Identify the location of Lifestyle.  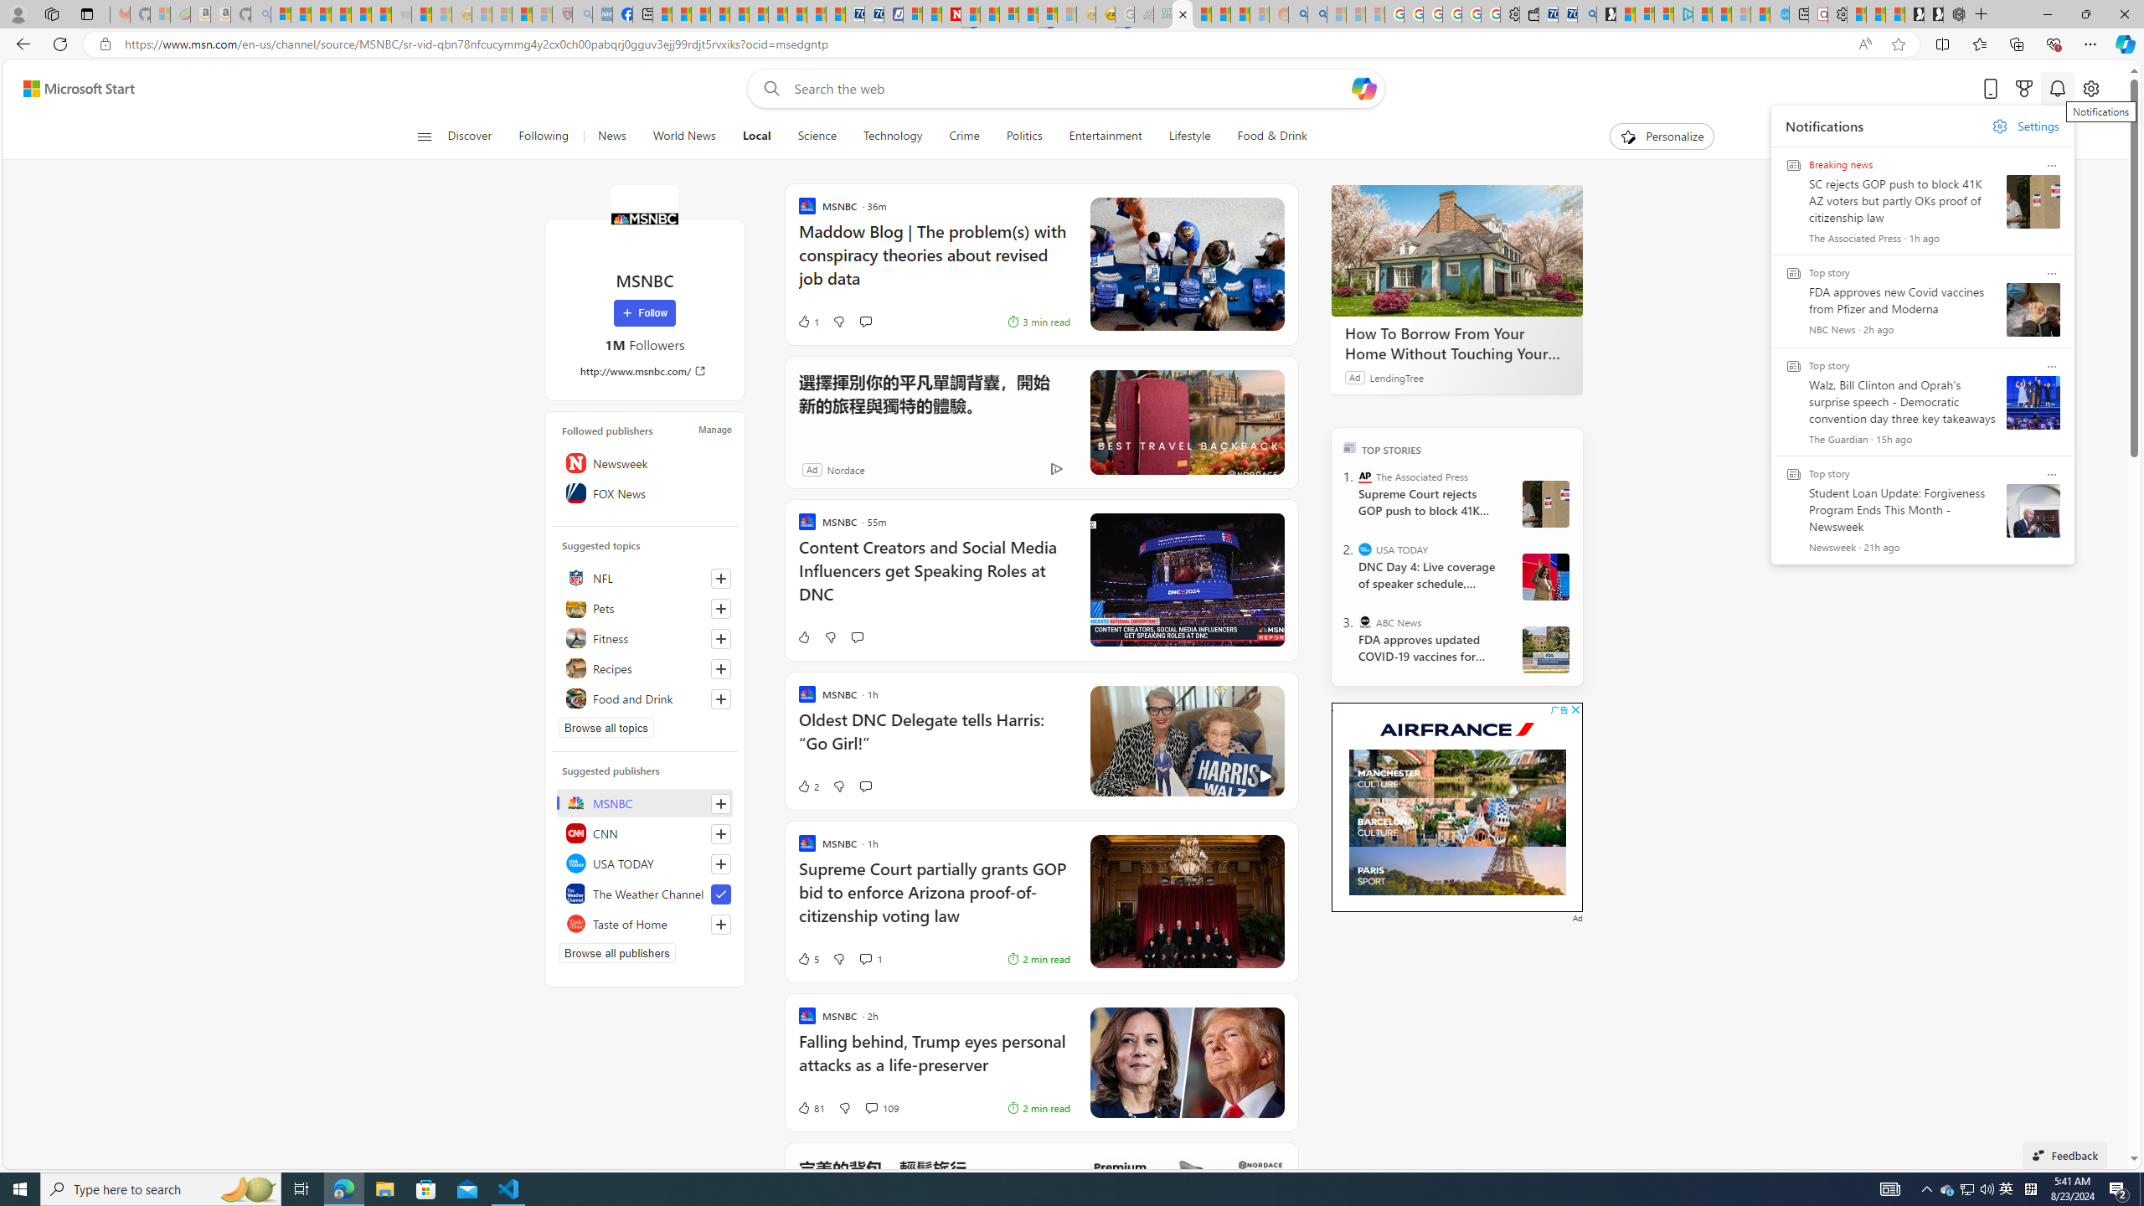
(1189, 137).